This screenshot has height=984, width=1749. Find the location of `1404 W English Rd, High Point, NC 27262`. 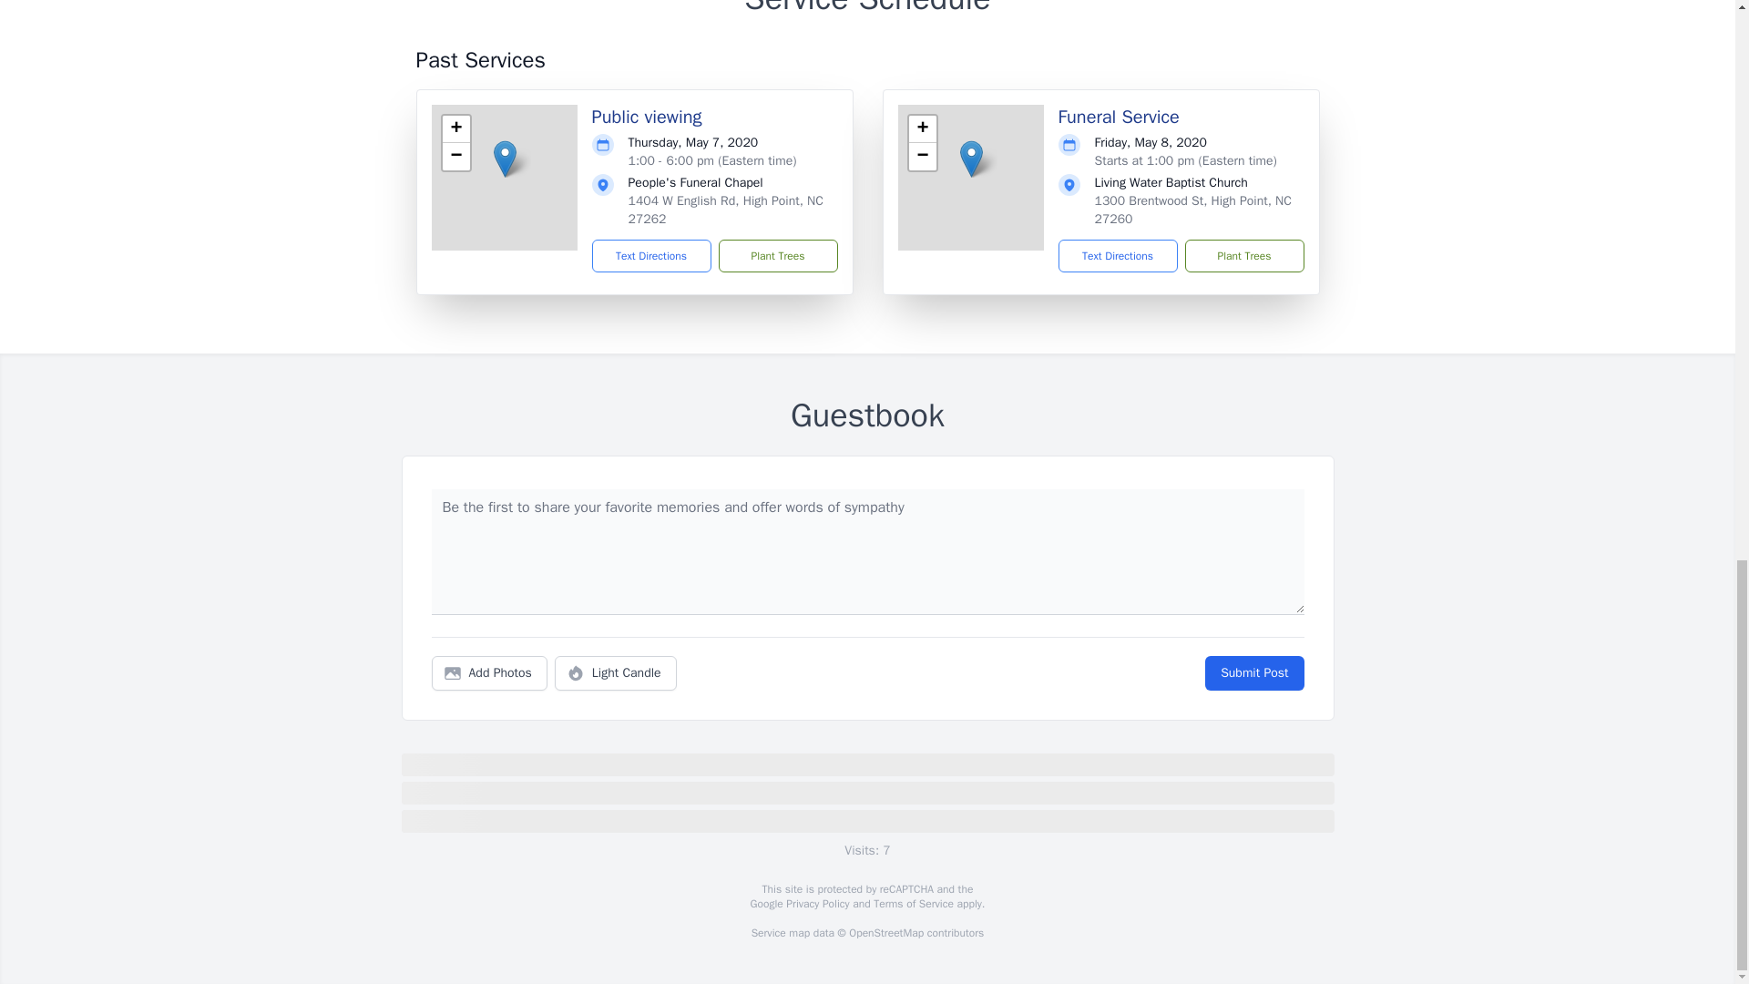

1404 W English Rd, High Point, NC 27262 is located at coordinates (725, 210).